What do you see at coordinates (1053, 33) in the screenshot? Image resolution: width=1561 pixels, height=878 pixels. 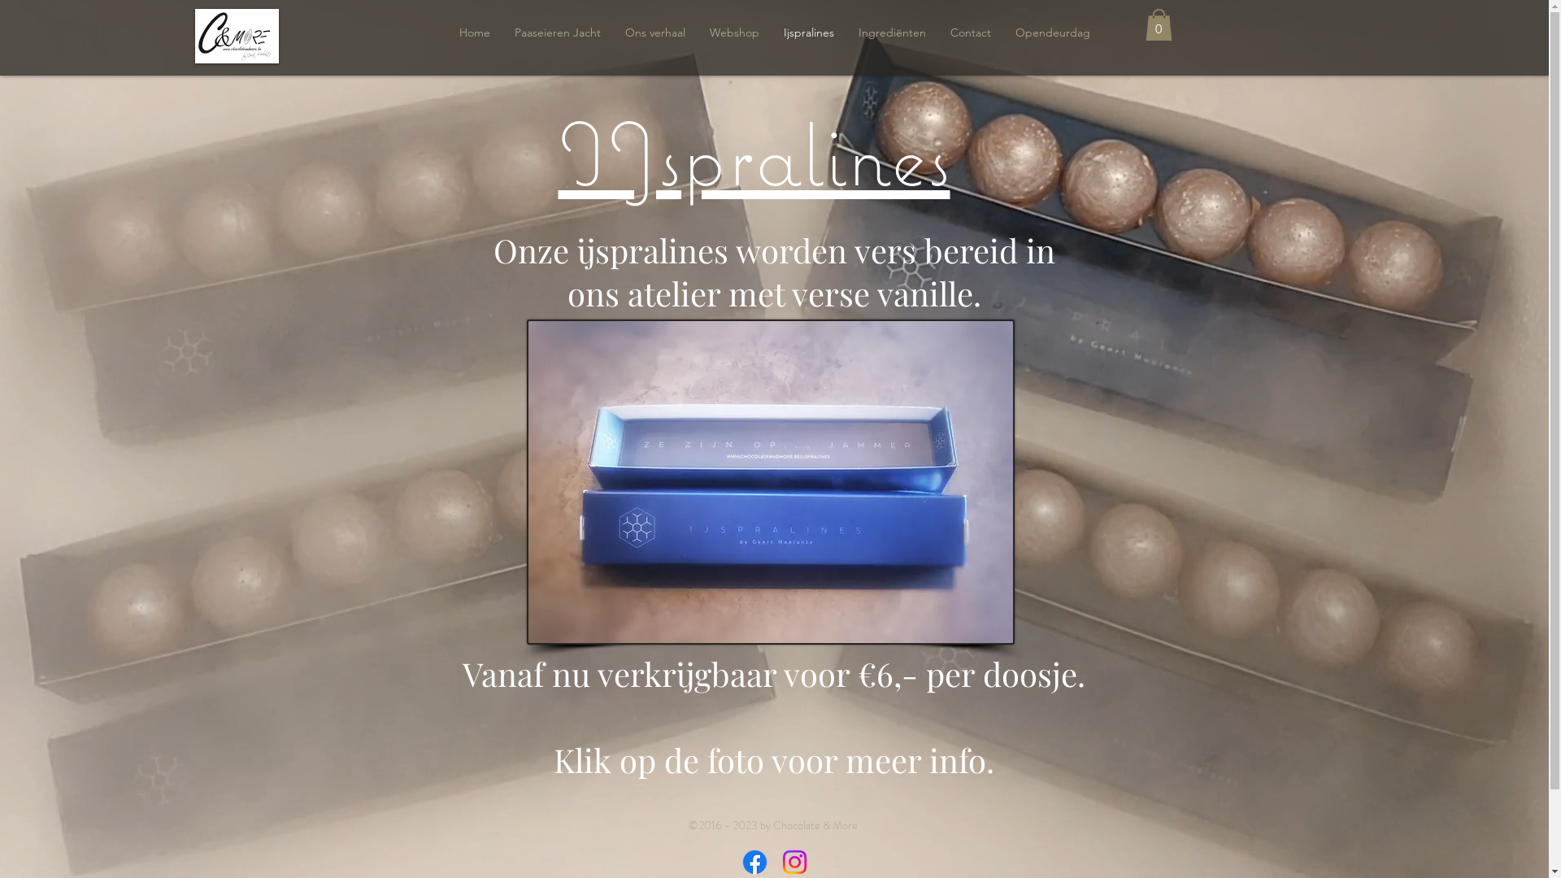 I see `Opendeurdag` at bounding box center [1053, 33].